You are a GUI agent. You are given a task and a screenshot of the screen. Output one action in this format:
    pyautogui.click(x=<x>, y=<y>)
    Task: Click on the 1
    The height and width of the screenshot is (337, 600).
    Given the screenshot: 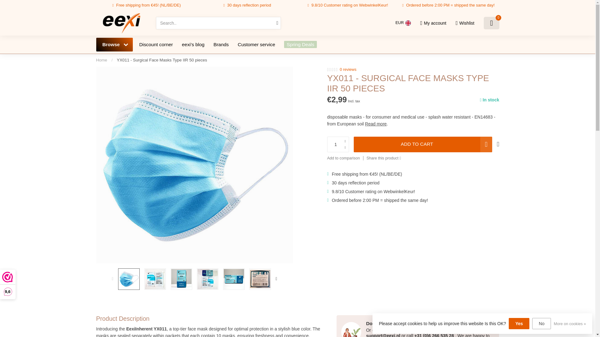 What is the action you would take?
    pyautogui.click(x=437, y=100)
    